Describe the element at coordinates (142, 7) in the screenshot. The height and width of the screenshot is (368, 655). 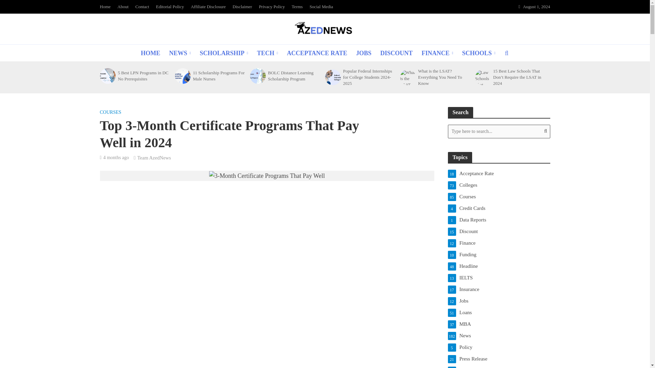
I see `Contact` at that location.